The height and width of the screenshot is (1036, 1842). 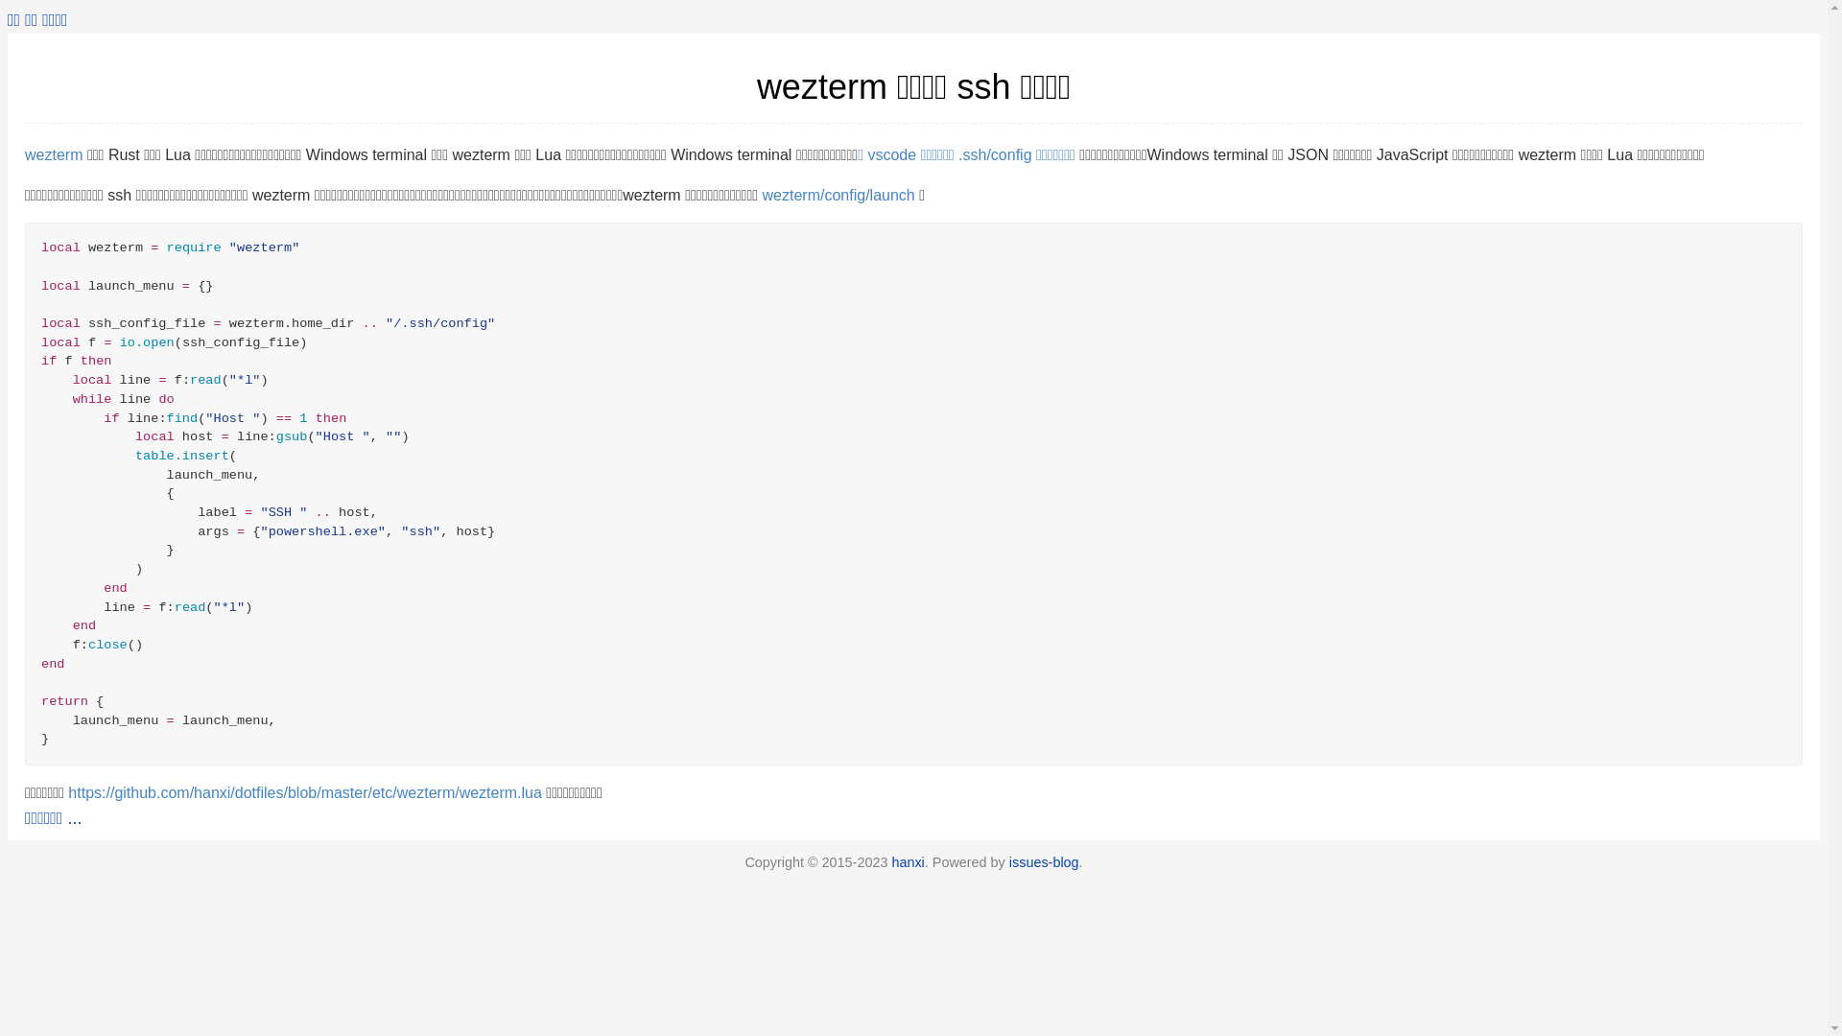 I want to click on wezterm/config/launch, so click(x=838, y=196).